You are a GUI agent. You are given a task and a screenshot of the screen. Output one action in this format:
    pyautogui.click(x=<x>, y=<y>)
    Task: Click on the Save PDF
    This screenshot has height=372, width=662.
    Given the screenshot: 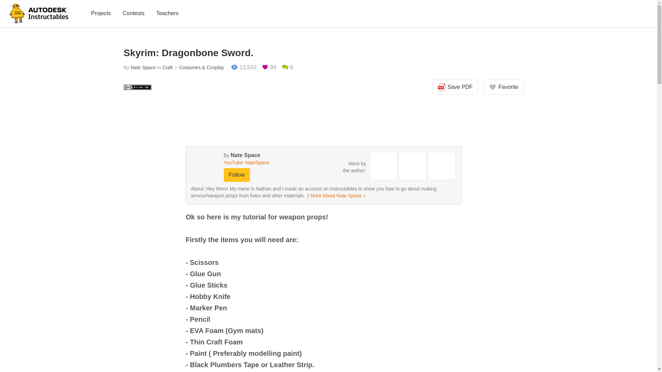 What is the action you would take?
    pyautogui.click(x=455, y=87)
    